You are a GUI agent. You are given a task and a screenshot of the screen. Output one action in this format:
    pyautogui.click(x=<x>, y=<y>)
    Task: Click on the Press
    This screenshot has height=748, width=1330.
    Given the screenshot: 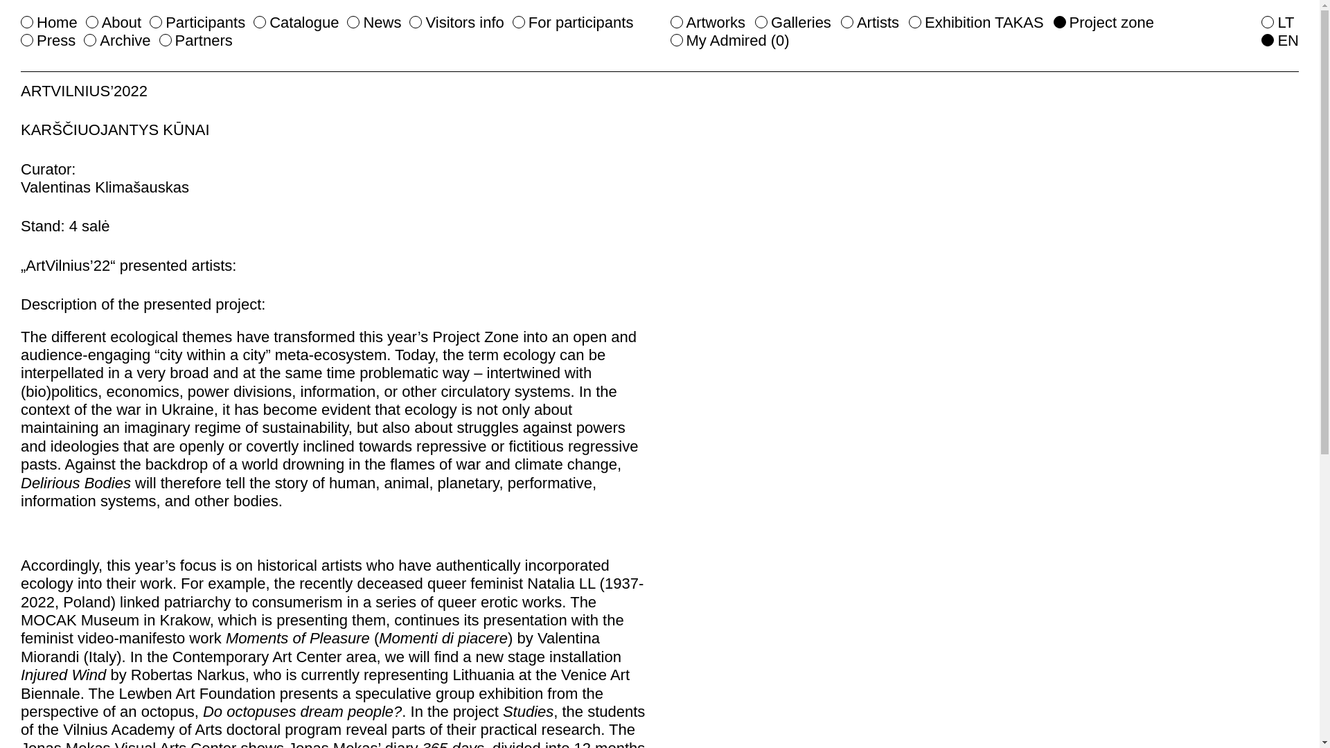 What is the action you would take?
    pyautogui.click(x=48, y=40)
    